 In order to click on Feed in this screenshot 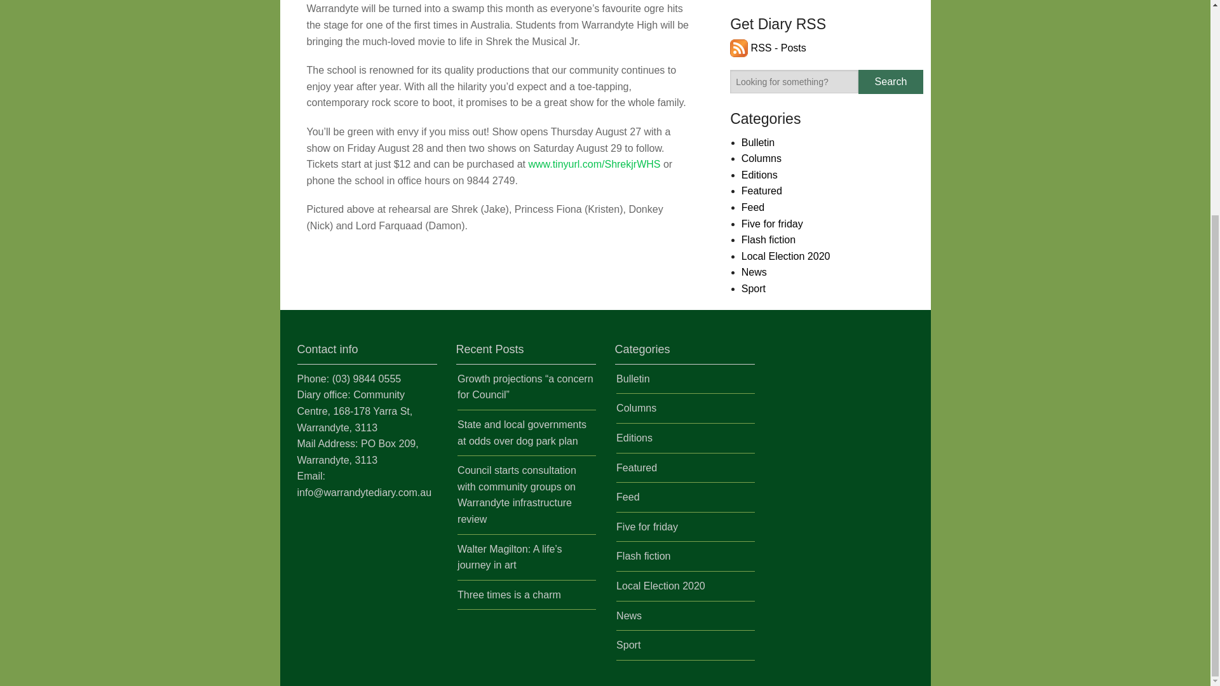, I will do `click(753, 207)`.